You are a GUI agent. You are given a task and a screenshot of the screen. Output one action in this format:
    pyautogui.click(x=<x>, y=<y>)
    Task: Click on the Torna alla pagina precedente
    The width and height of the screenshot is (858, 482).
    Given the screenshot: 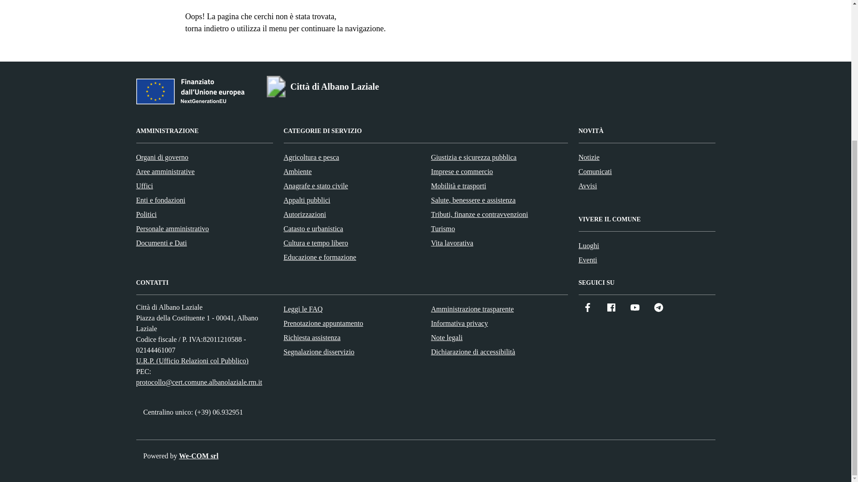 What is the action you would take?
    pyautogui.click(x=206, y=29)
    